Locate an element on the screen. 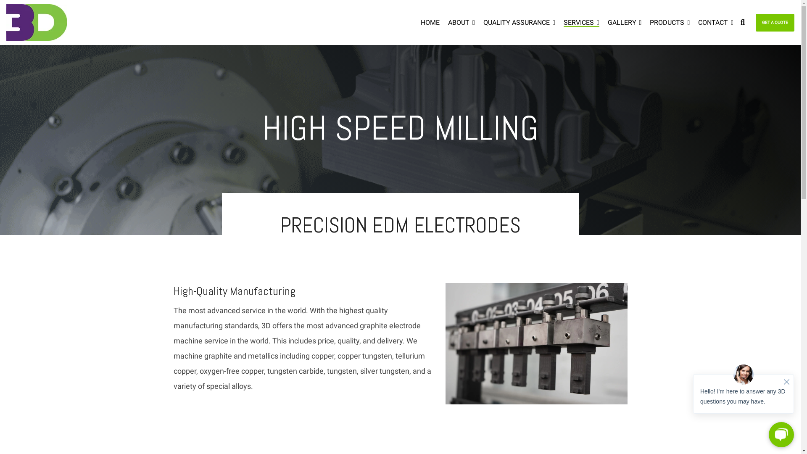 The height and width of the screenshot is (454, 807). Skip to the main content. is located at coordinates (0, 0).